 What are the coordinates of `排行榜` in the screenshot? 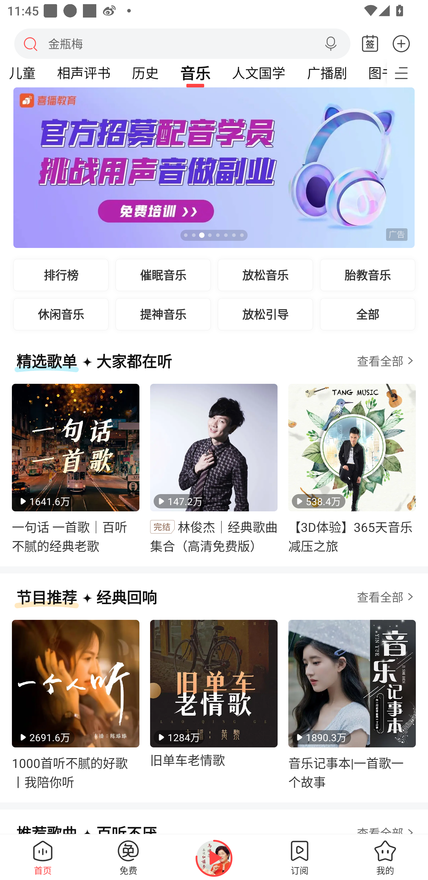 It's located at (61, 275).